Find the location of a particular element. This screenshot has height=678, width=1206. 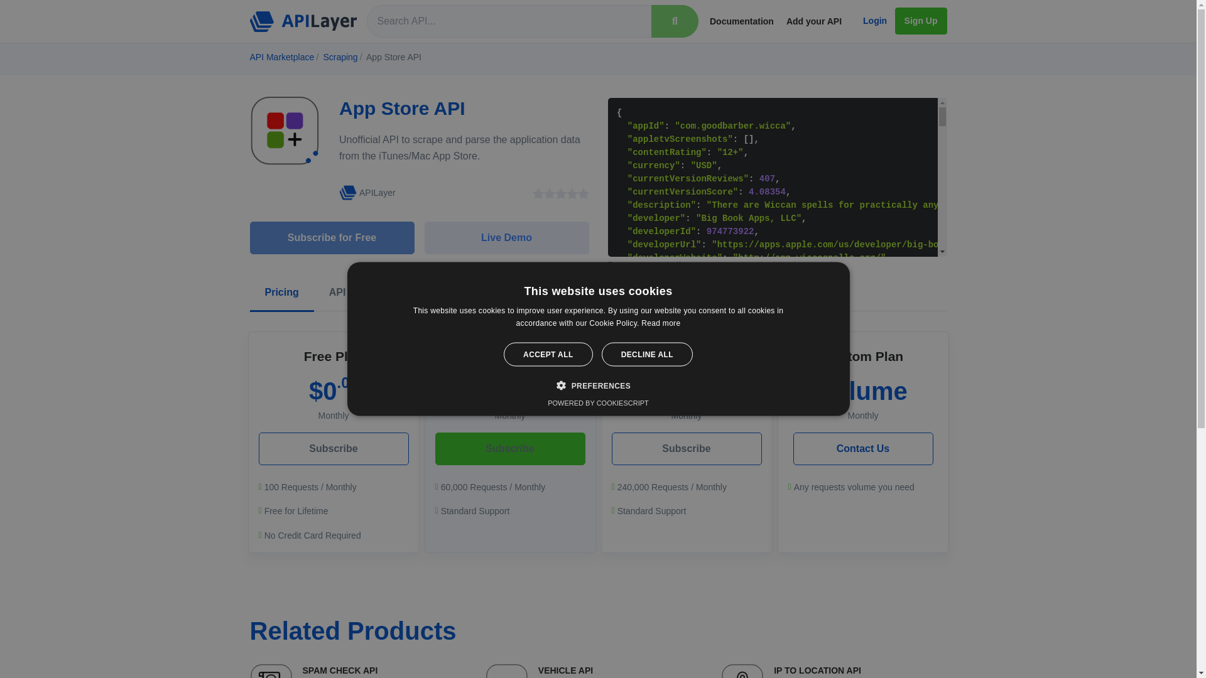

Documentation is located at coordinates (367, 192).